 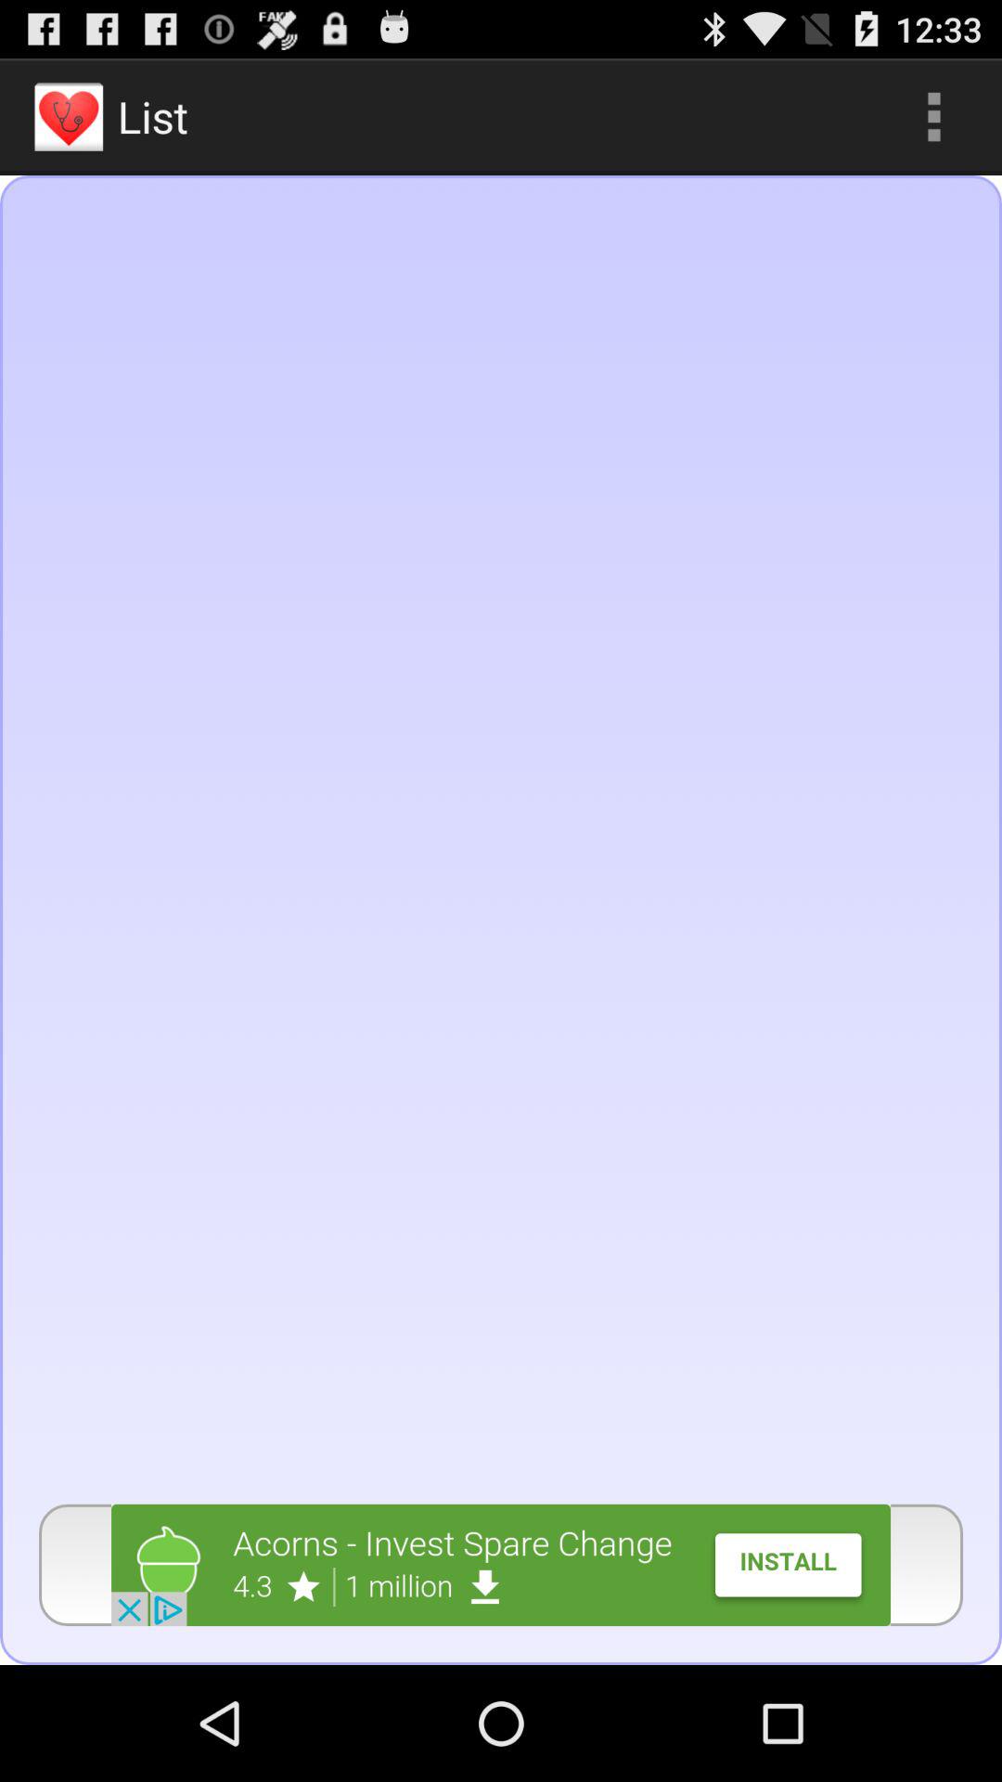 What do you see at coordinates (501, 1565) in the screenshot?
I see `pop-up advertisement` at bounding box center [501, 1565].